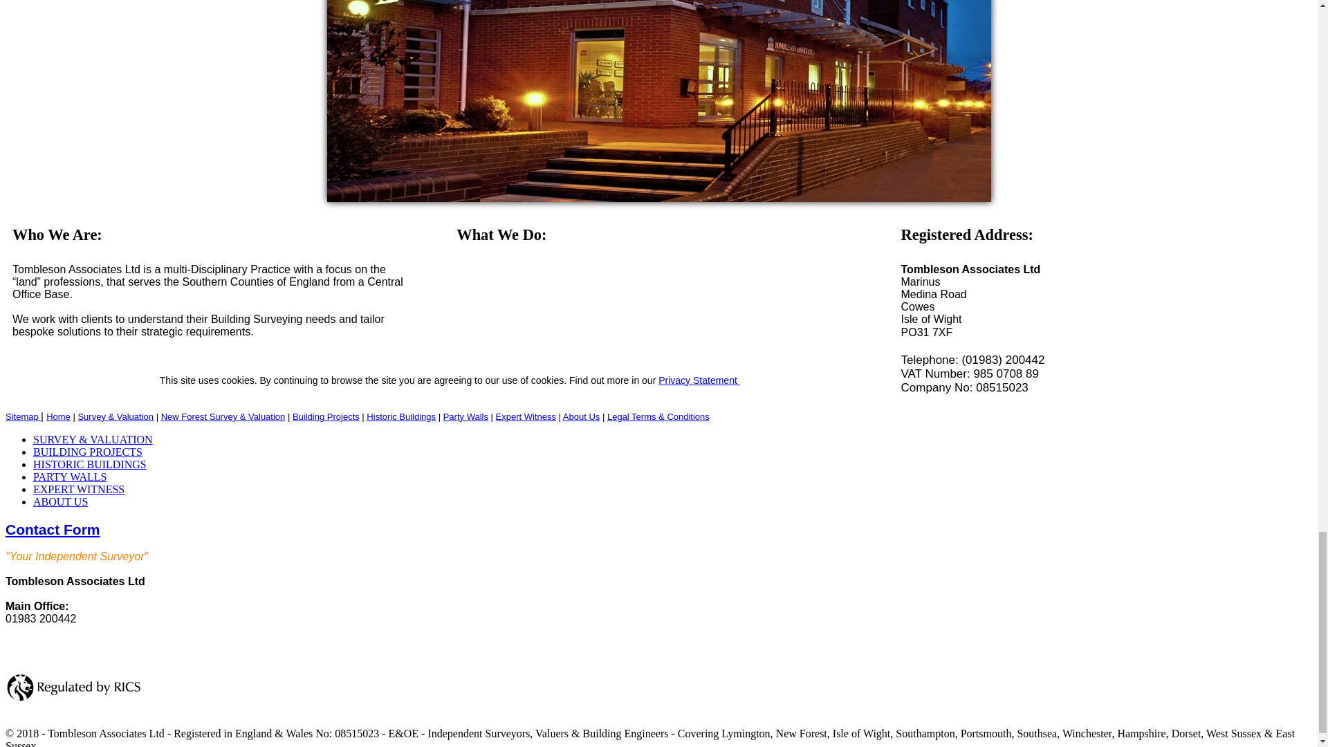 Image resolution: width=1328 pixels, height=747 pixels. Describe the element at coordinates (58, 416) in the screenshot. I see `HOME` at that location.